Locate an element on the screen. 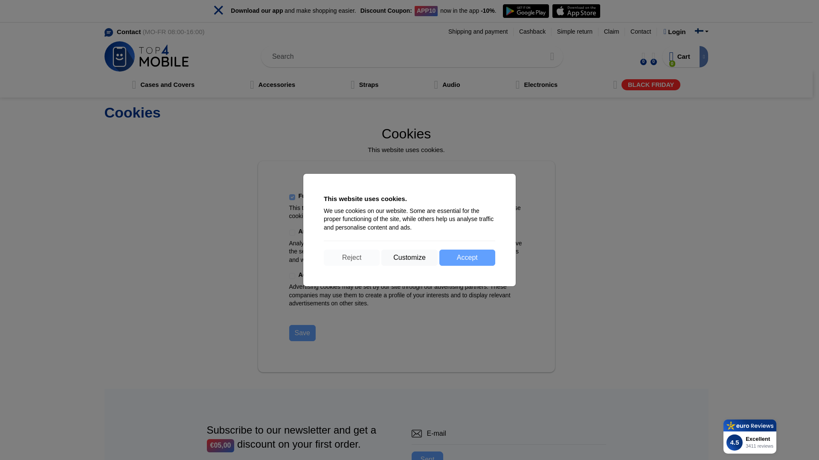 This screenshot has height=460, width=819. on is located at coordinates (292, 276).